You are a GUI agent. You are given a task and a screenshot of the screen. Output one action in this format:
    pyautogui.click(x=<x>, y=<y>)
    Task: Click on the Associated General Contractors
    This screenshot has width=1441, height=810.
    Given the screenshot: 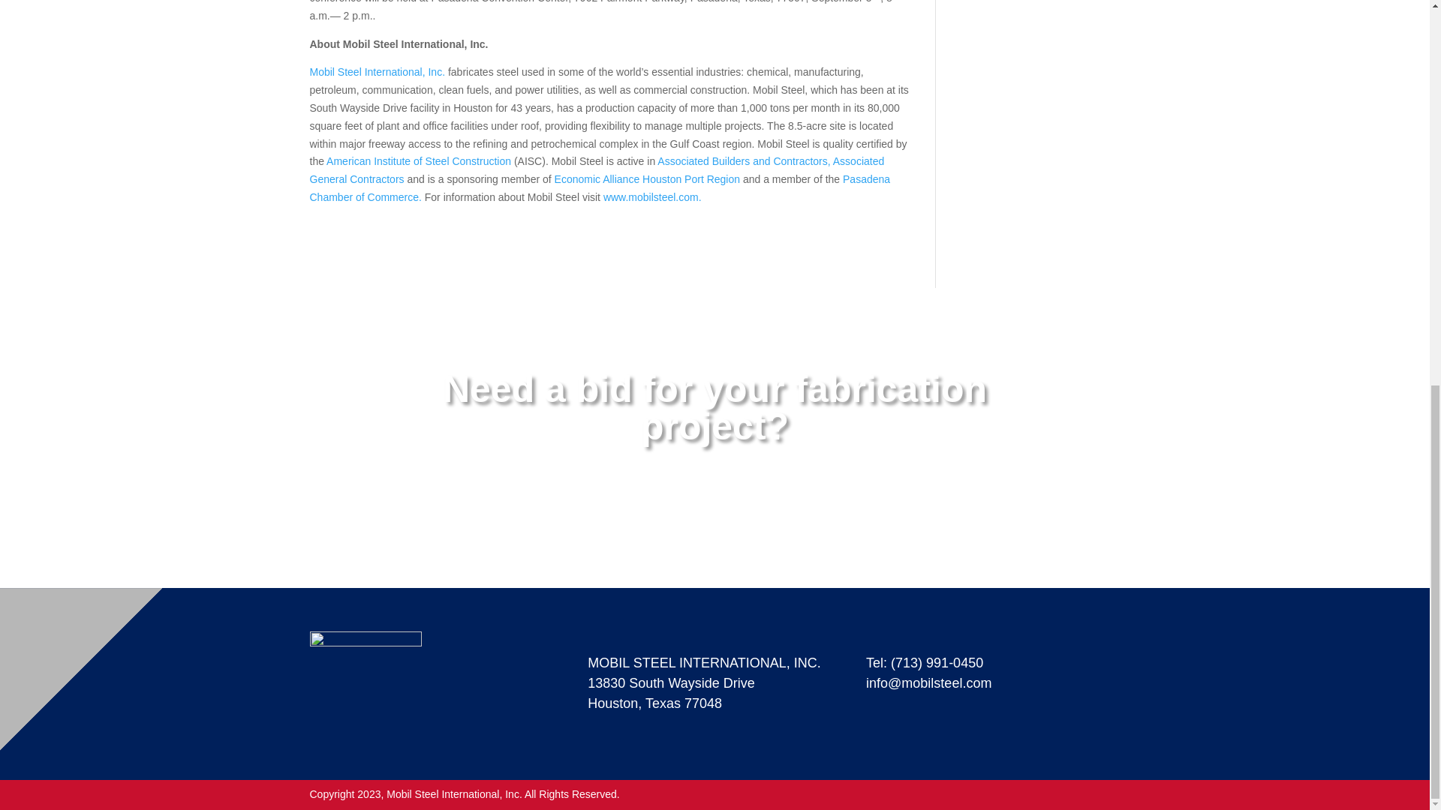 What is the action you would take?
    pyautogui.click(x=597, y=170)
    